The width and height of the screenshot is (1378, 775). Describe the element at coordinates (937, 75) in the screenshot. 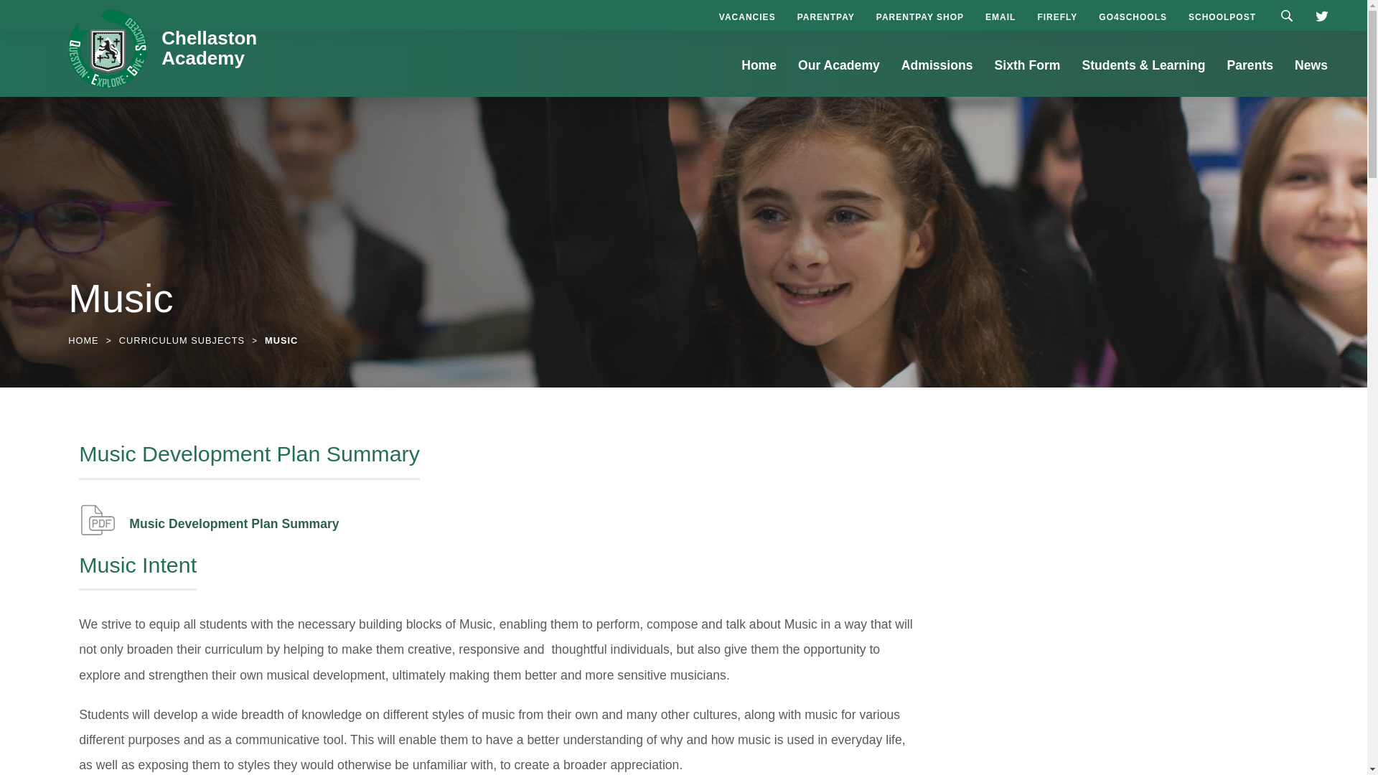

I see `Admissions` at that location.